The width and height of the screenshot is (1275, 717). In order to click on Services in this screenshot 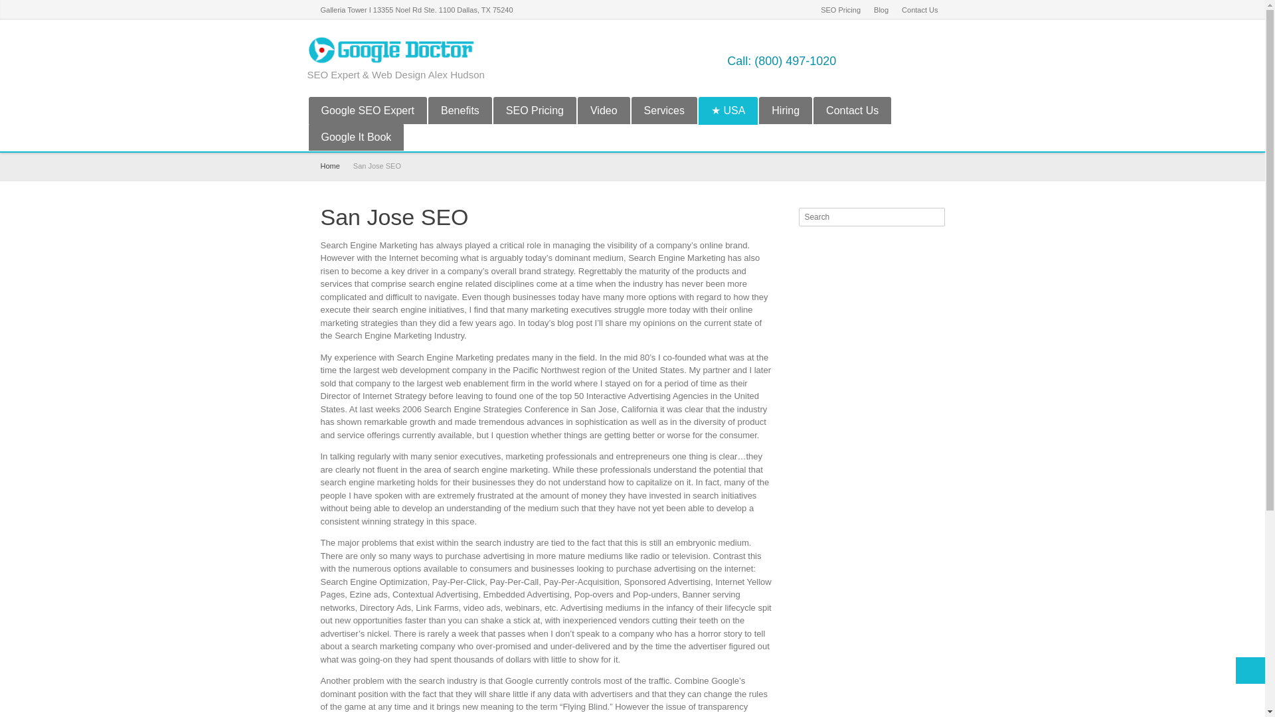, I will do `click(664, 110)`.